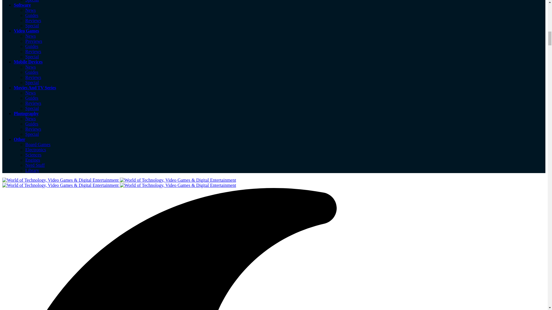 The width and height of the screenshot is (552, 310). Describe the element at coordinates (33, 103) in the screenshot. I see `Reviews` at that location.